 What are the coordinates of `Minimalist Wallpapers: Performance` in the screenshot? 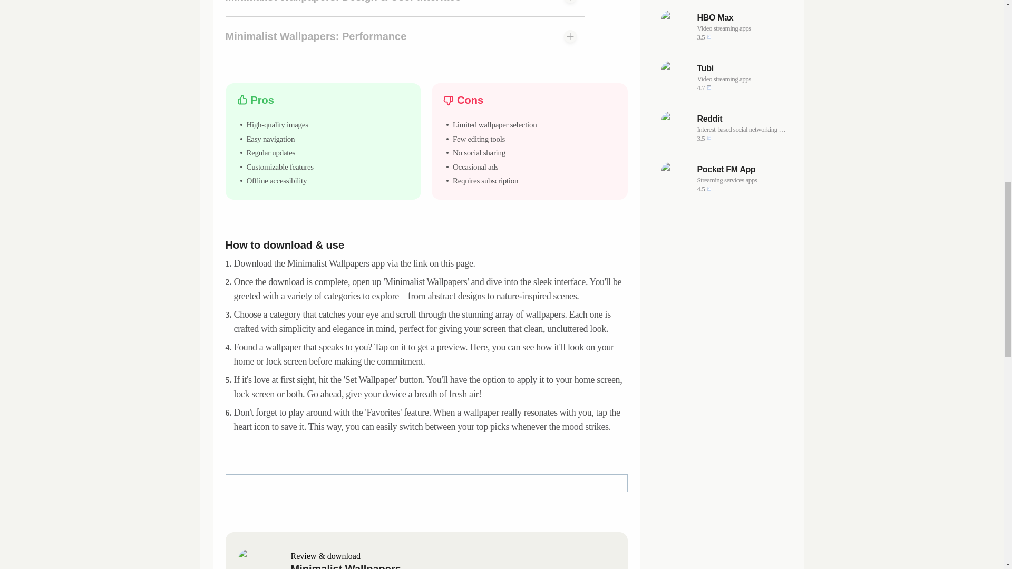 It's located at (741, 18).